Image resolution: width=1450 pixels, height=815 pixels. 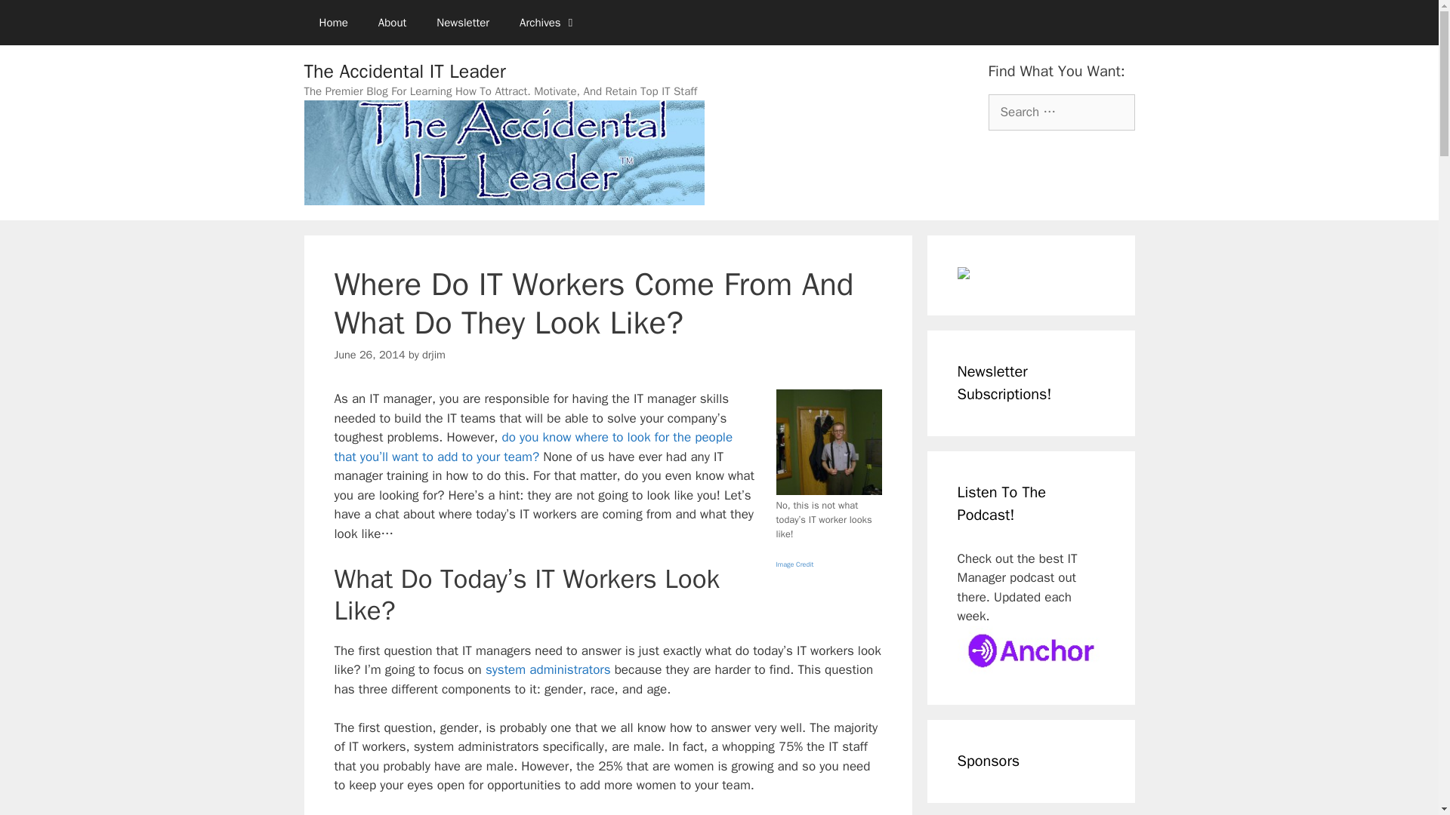 What do you see at coordinates (433, 355) in the screenshot?
I see `drjim` at bounding box center [433, 355].